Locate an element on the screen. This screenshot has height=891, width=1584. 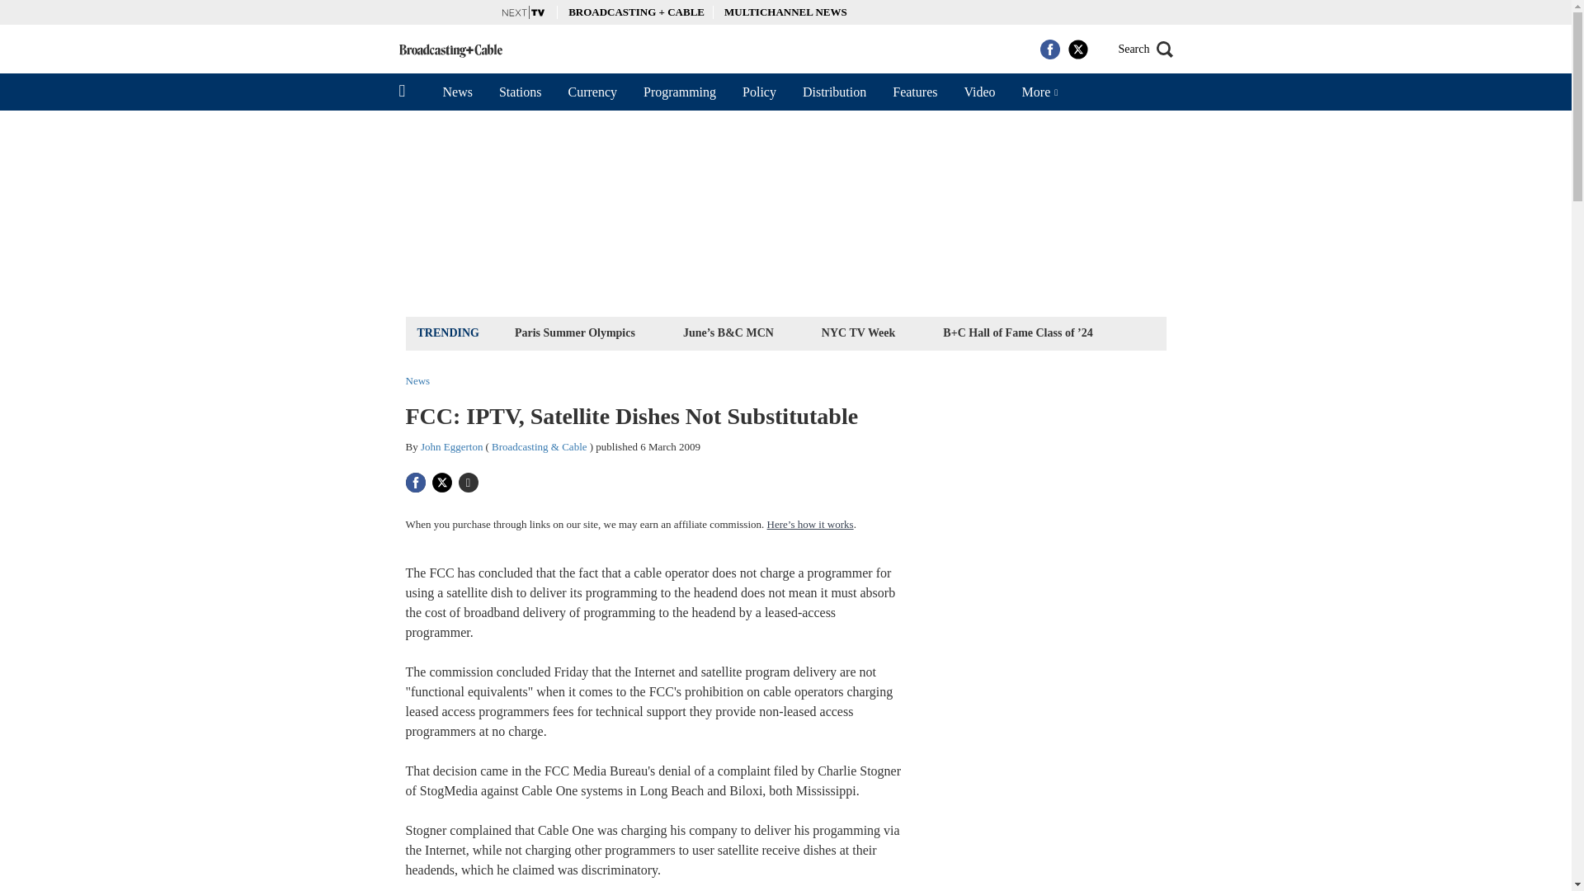
MULTICHANNEL NEWS is located at coordinates (785, 12).